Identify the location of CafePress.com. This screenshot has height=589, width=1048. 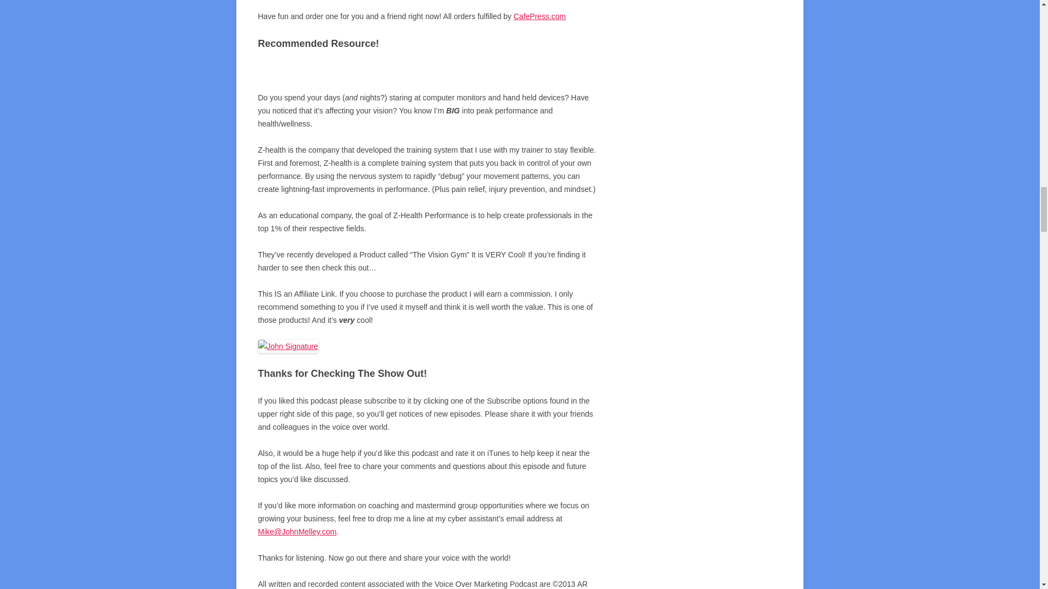
(539, 16).